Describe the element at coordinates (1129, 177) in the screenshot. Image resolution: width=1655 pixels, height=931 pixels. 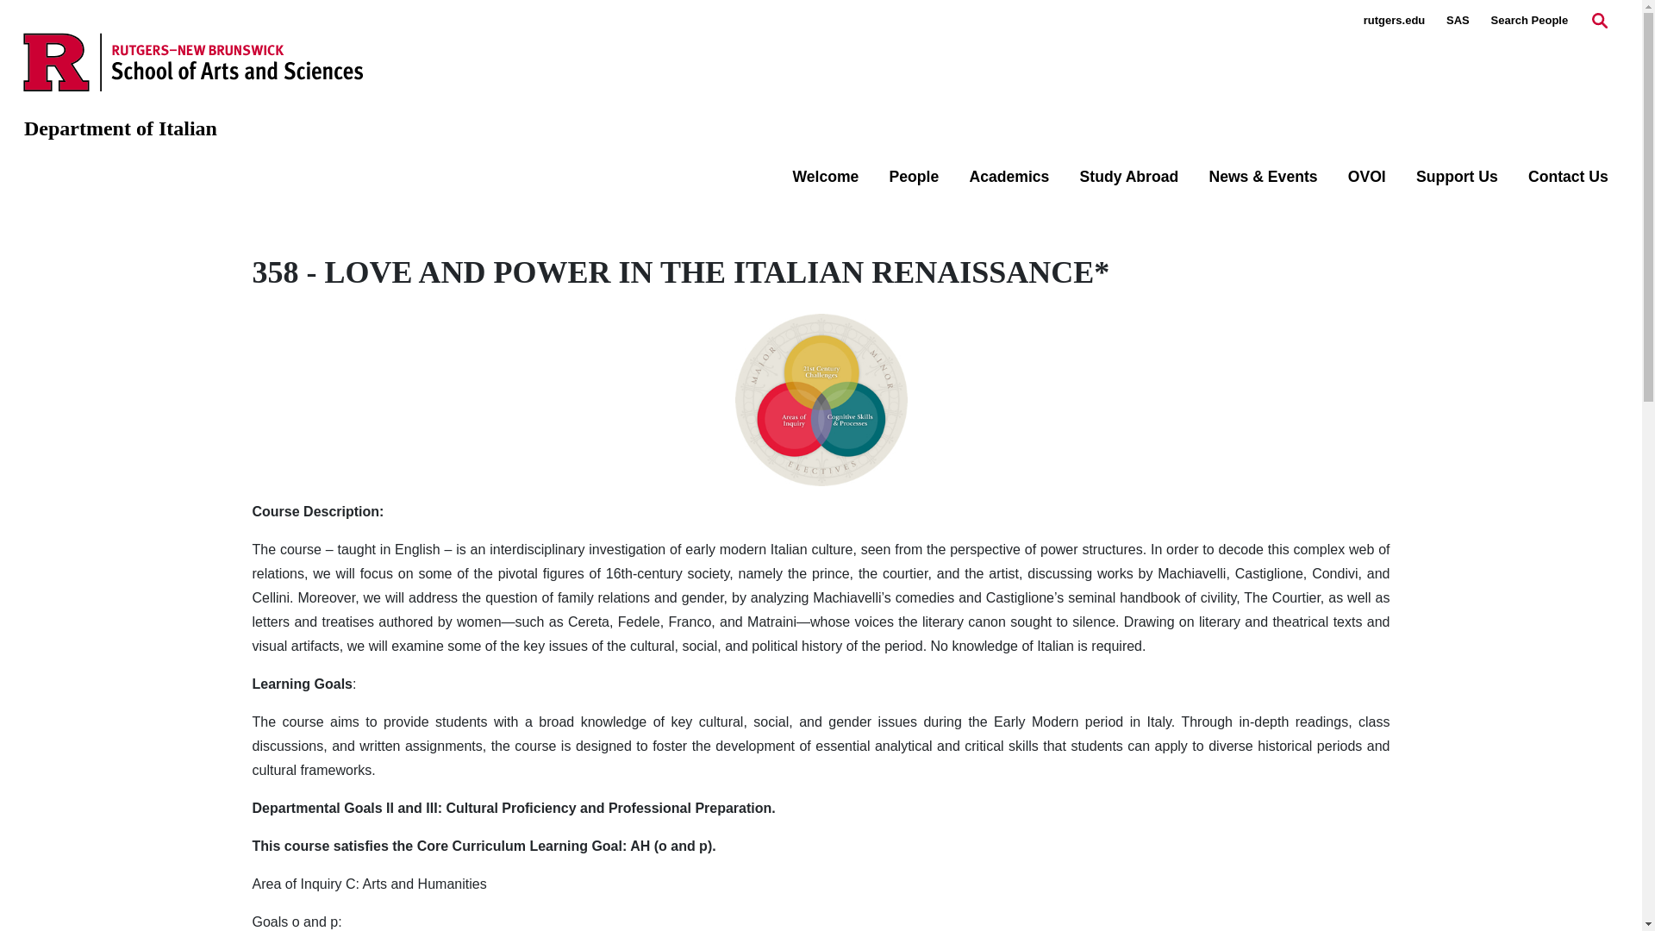
I see `Study Abroad` at that location.